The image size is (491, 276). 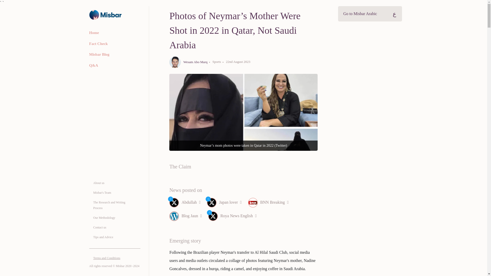 I want to click on Japan lover, so click(x=227, y=204).